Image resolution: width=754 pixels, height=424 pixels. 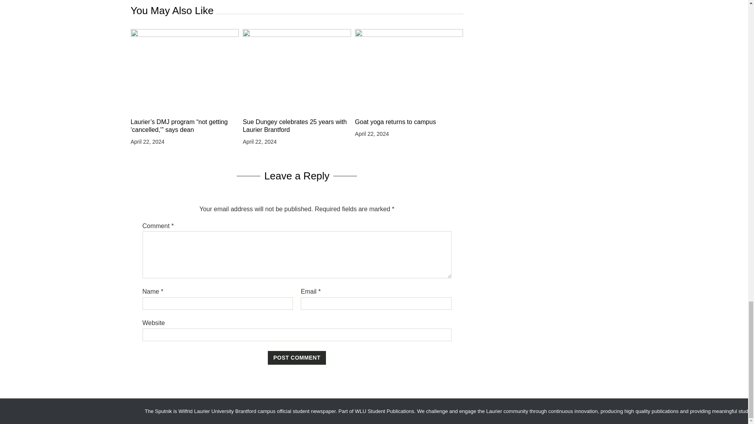 I want to click on Goat yoga returns to campus, so click(x=409, y=122).